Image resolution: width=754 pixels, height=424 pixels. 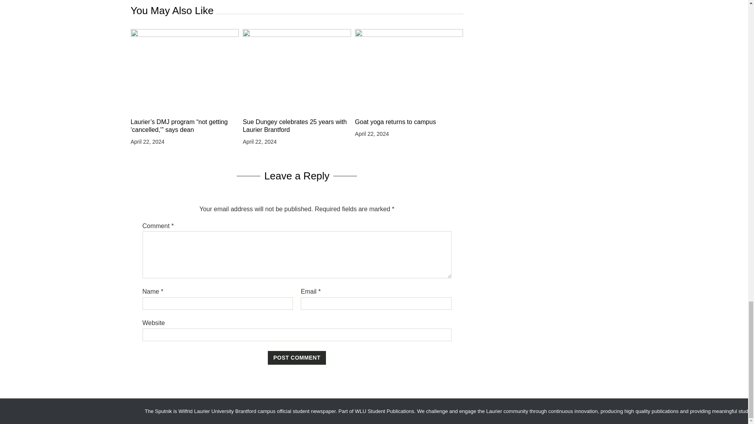 I want to click on Goat yoga returns to campus, so click(x=409, y=122).